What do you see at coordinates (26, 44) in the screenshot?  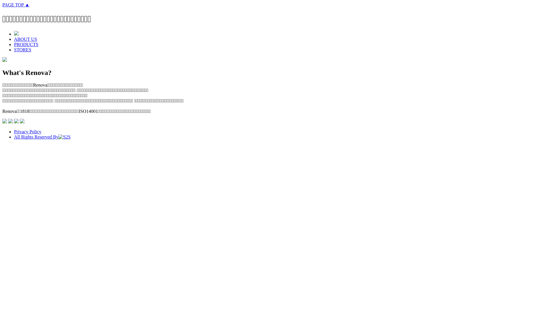 I see `PRODUCTS` at bounding box center [26, 44].